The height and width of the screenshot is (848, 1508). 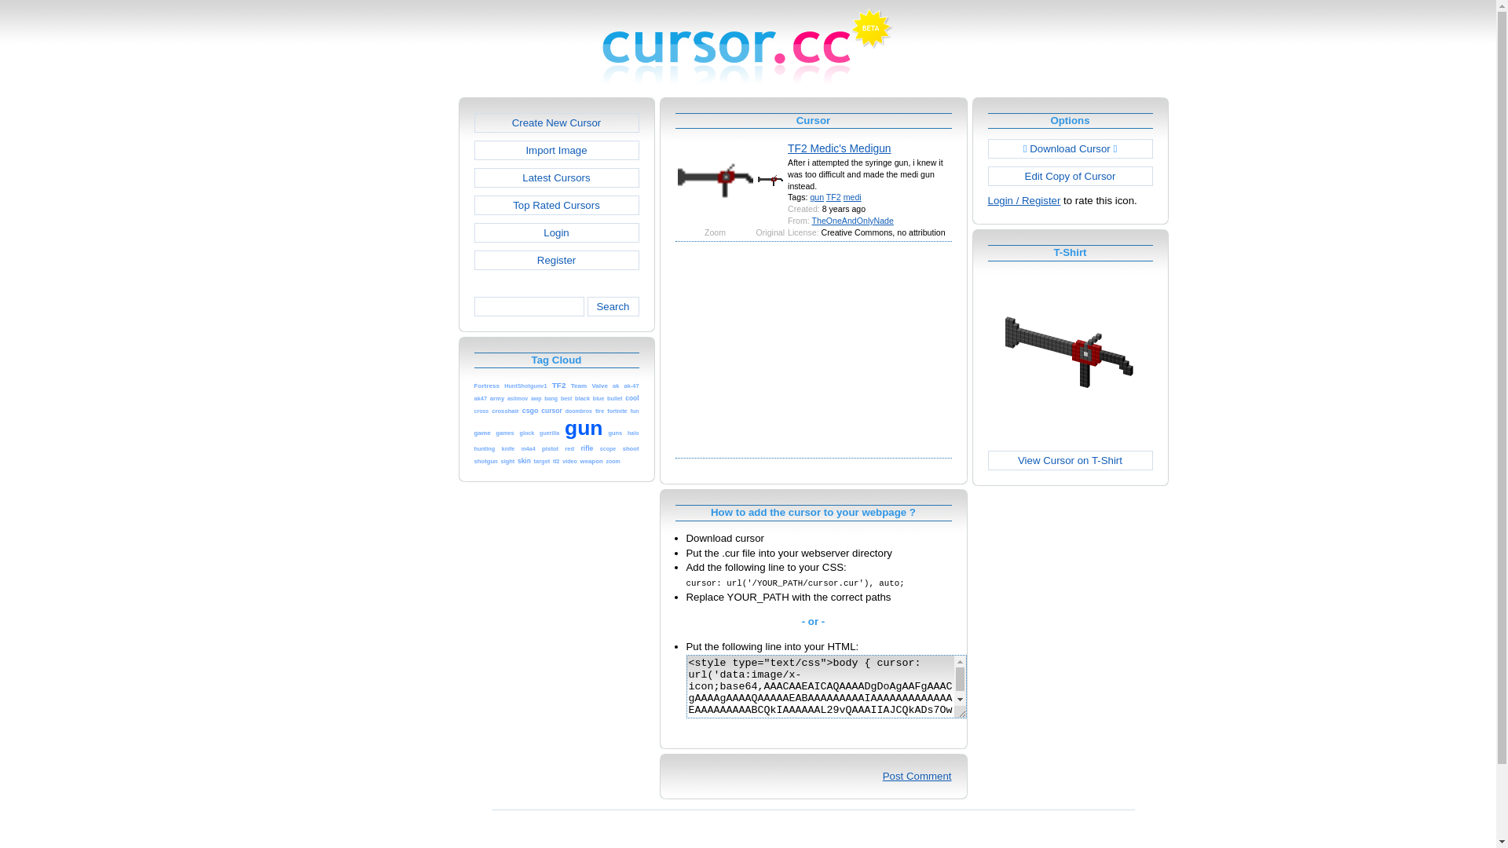 What do you see at coordinates (482, 432) in the screenshot?
I see `game` at bounding box center [482, 432].